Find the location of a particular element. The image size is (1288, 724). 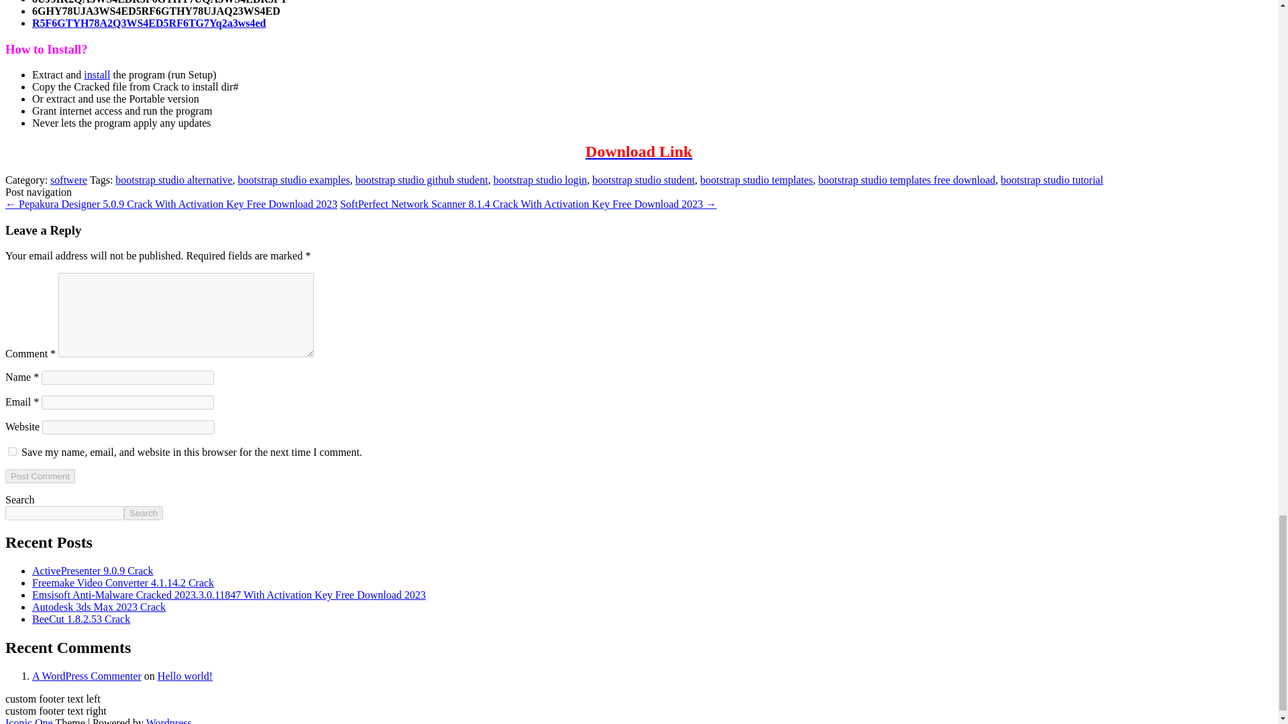

bootstrap studio github student is located at coordinates (421, 180).